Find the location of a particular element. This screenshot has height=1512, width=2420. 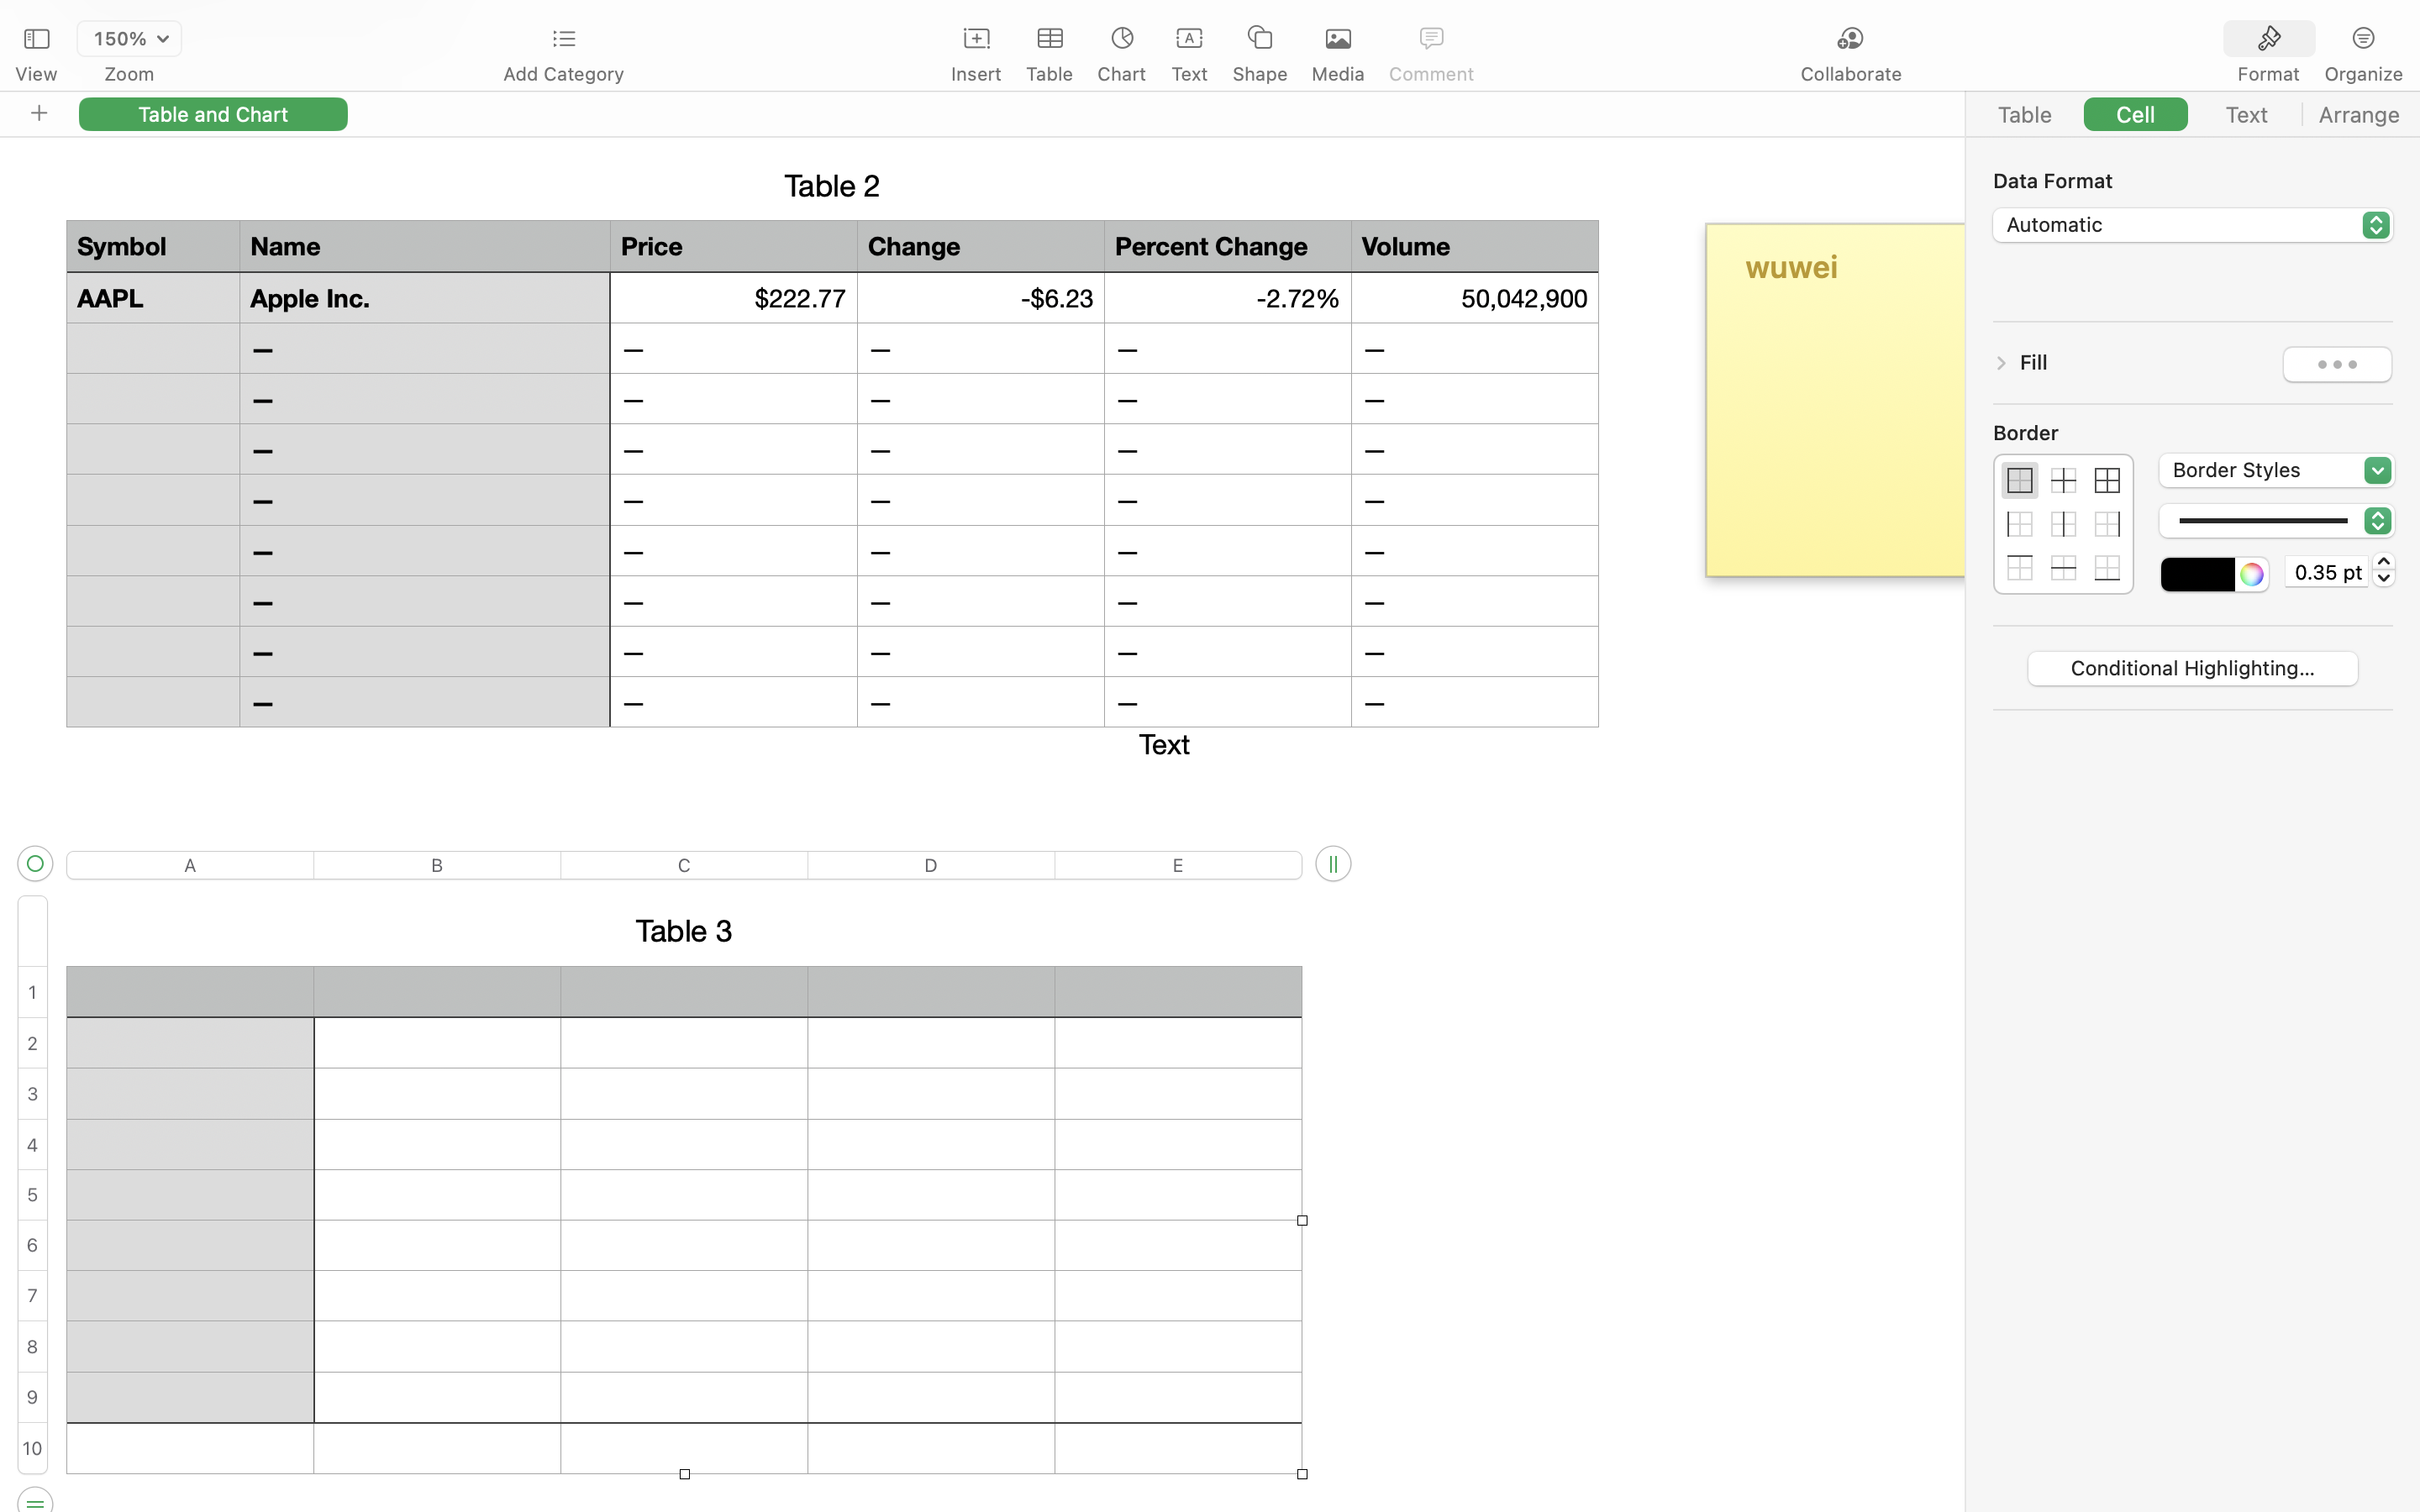

Organize is located at coordinates (2363, 74).